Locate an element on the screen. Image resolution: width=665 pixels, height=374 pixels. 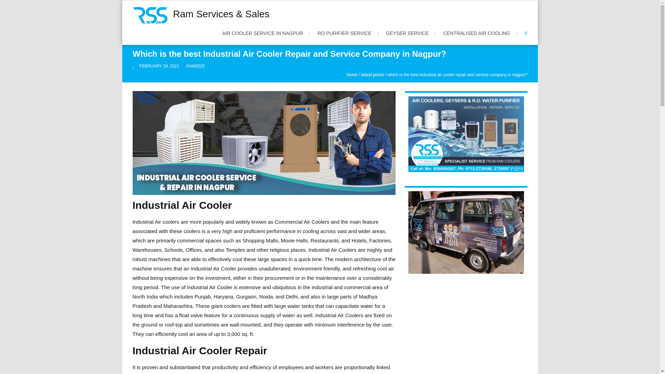
RO PURIFIER SERVICE is located at coordinates (348, 33).